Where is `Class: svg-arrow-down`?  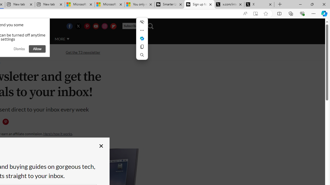
Class: svg-arrow-down is located at coordinates (68, 39).